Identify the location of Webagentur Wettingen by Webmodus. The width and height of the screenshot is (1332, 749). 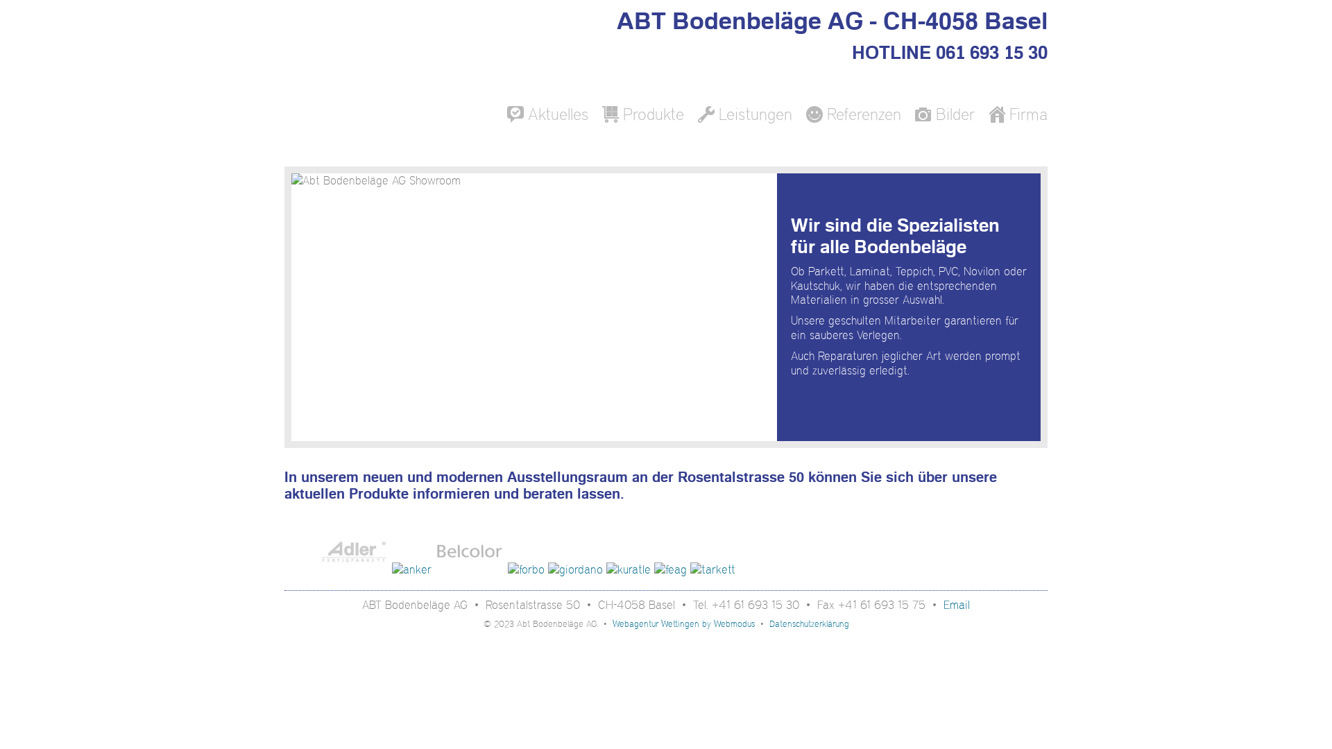
(683, 624).